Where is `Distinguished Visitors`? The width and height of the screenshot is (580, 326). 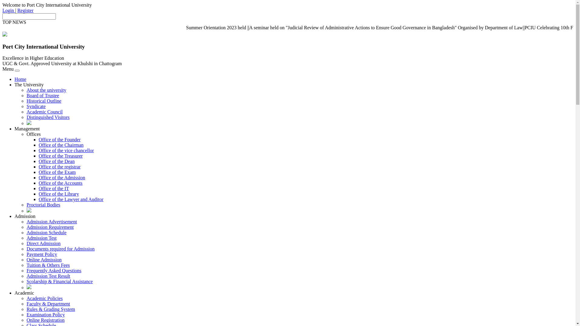
Distinguished Visitors is located at coordinates (48, 117).